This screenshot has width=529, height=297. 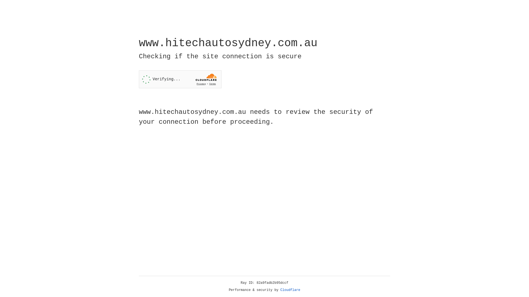 What do you see at coordinates (180, 79) in the screenshot?
I see `Widget containing a Cloudflare security challenge` at bounding box center [180, 79].